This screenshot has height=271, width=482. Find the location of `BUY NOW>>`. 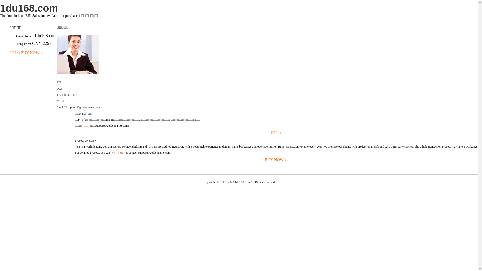

BUY NOW>> is located at coordinates (32, 53).